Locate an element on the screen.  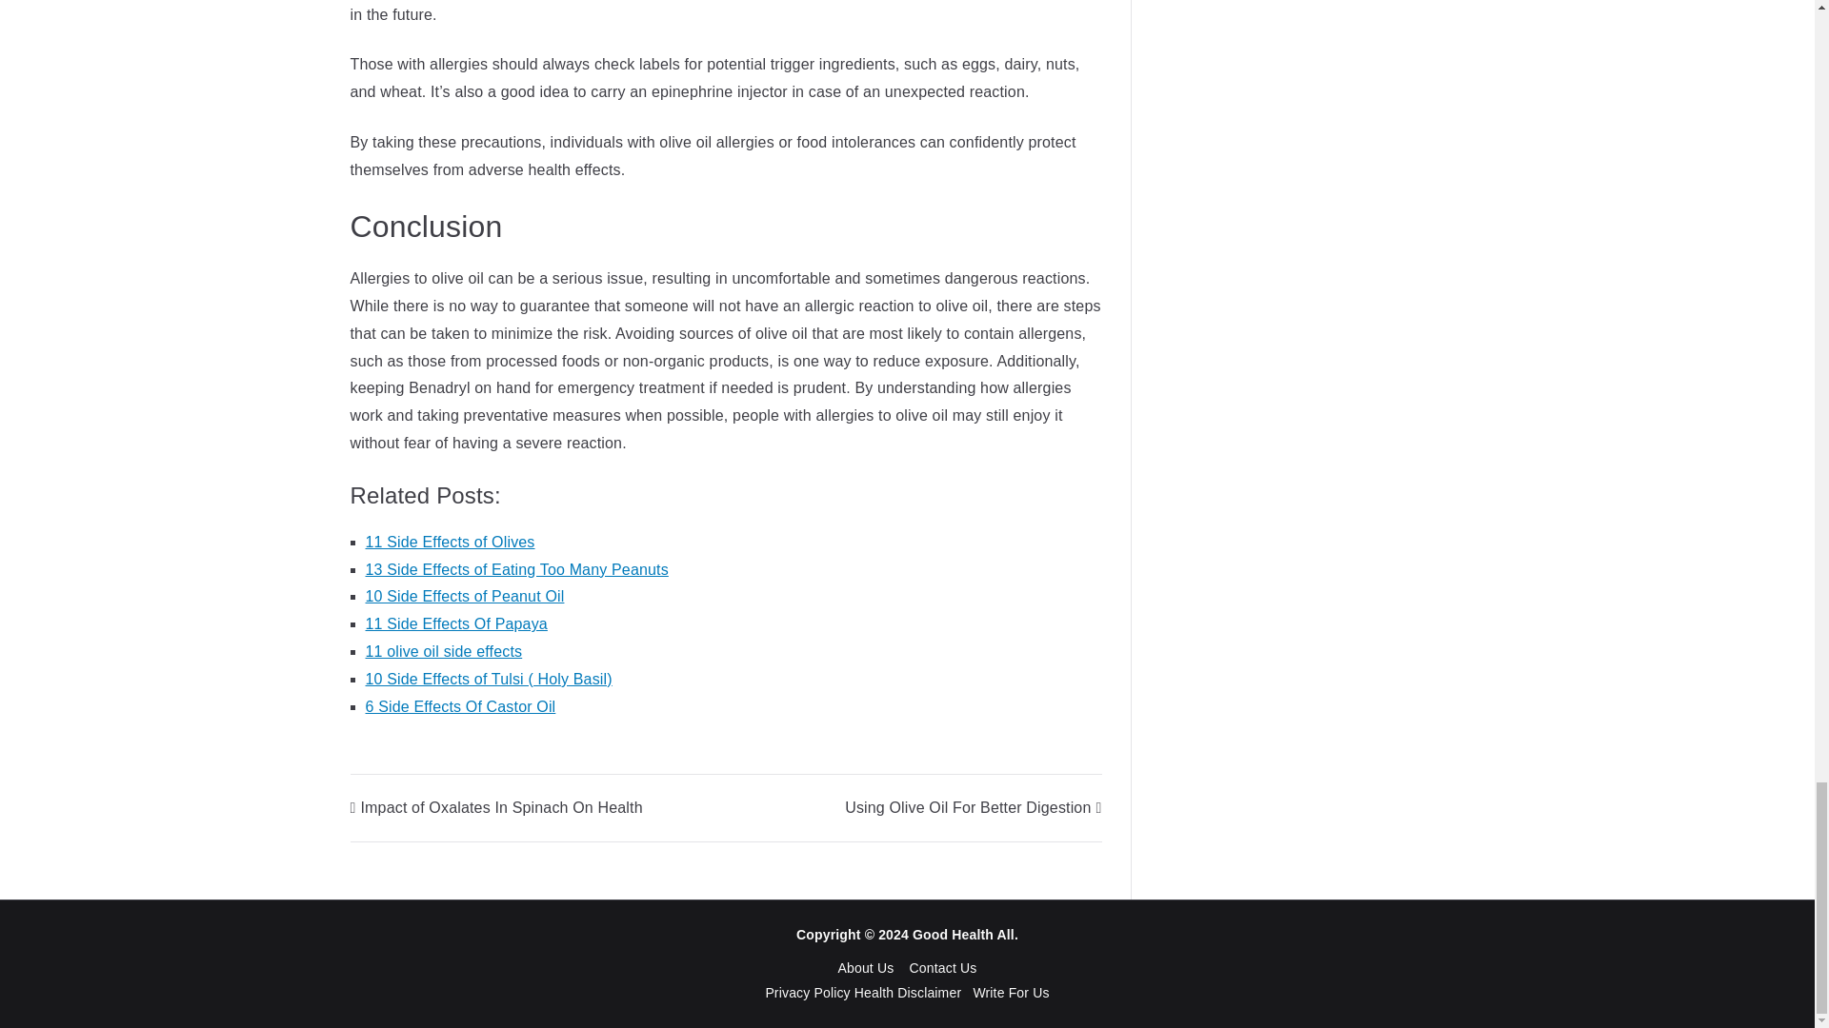
Using Olive Oil For Better Digestion is located at coordinates (973, 807).